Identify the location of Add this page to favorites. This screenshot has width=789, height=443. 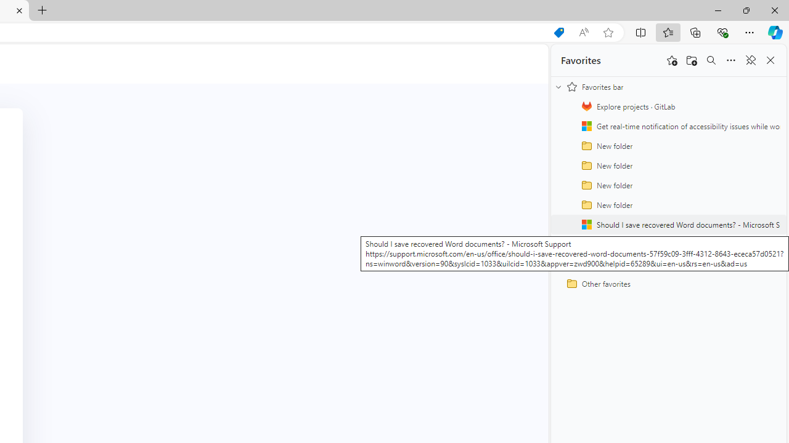
(672, 60).